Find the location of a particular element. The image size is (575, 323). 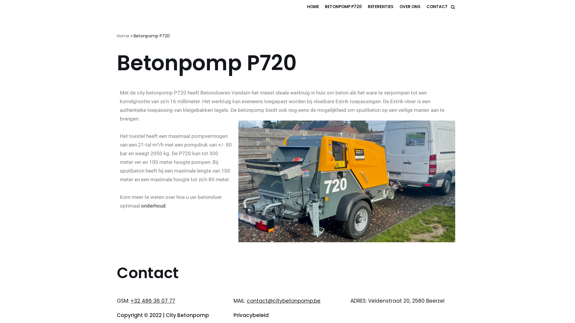

Privacybeleid is located at coordinates (251, 315).